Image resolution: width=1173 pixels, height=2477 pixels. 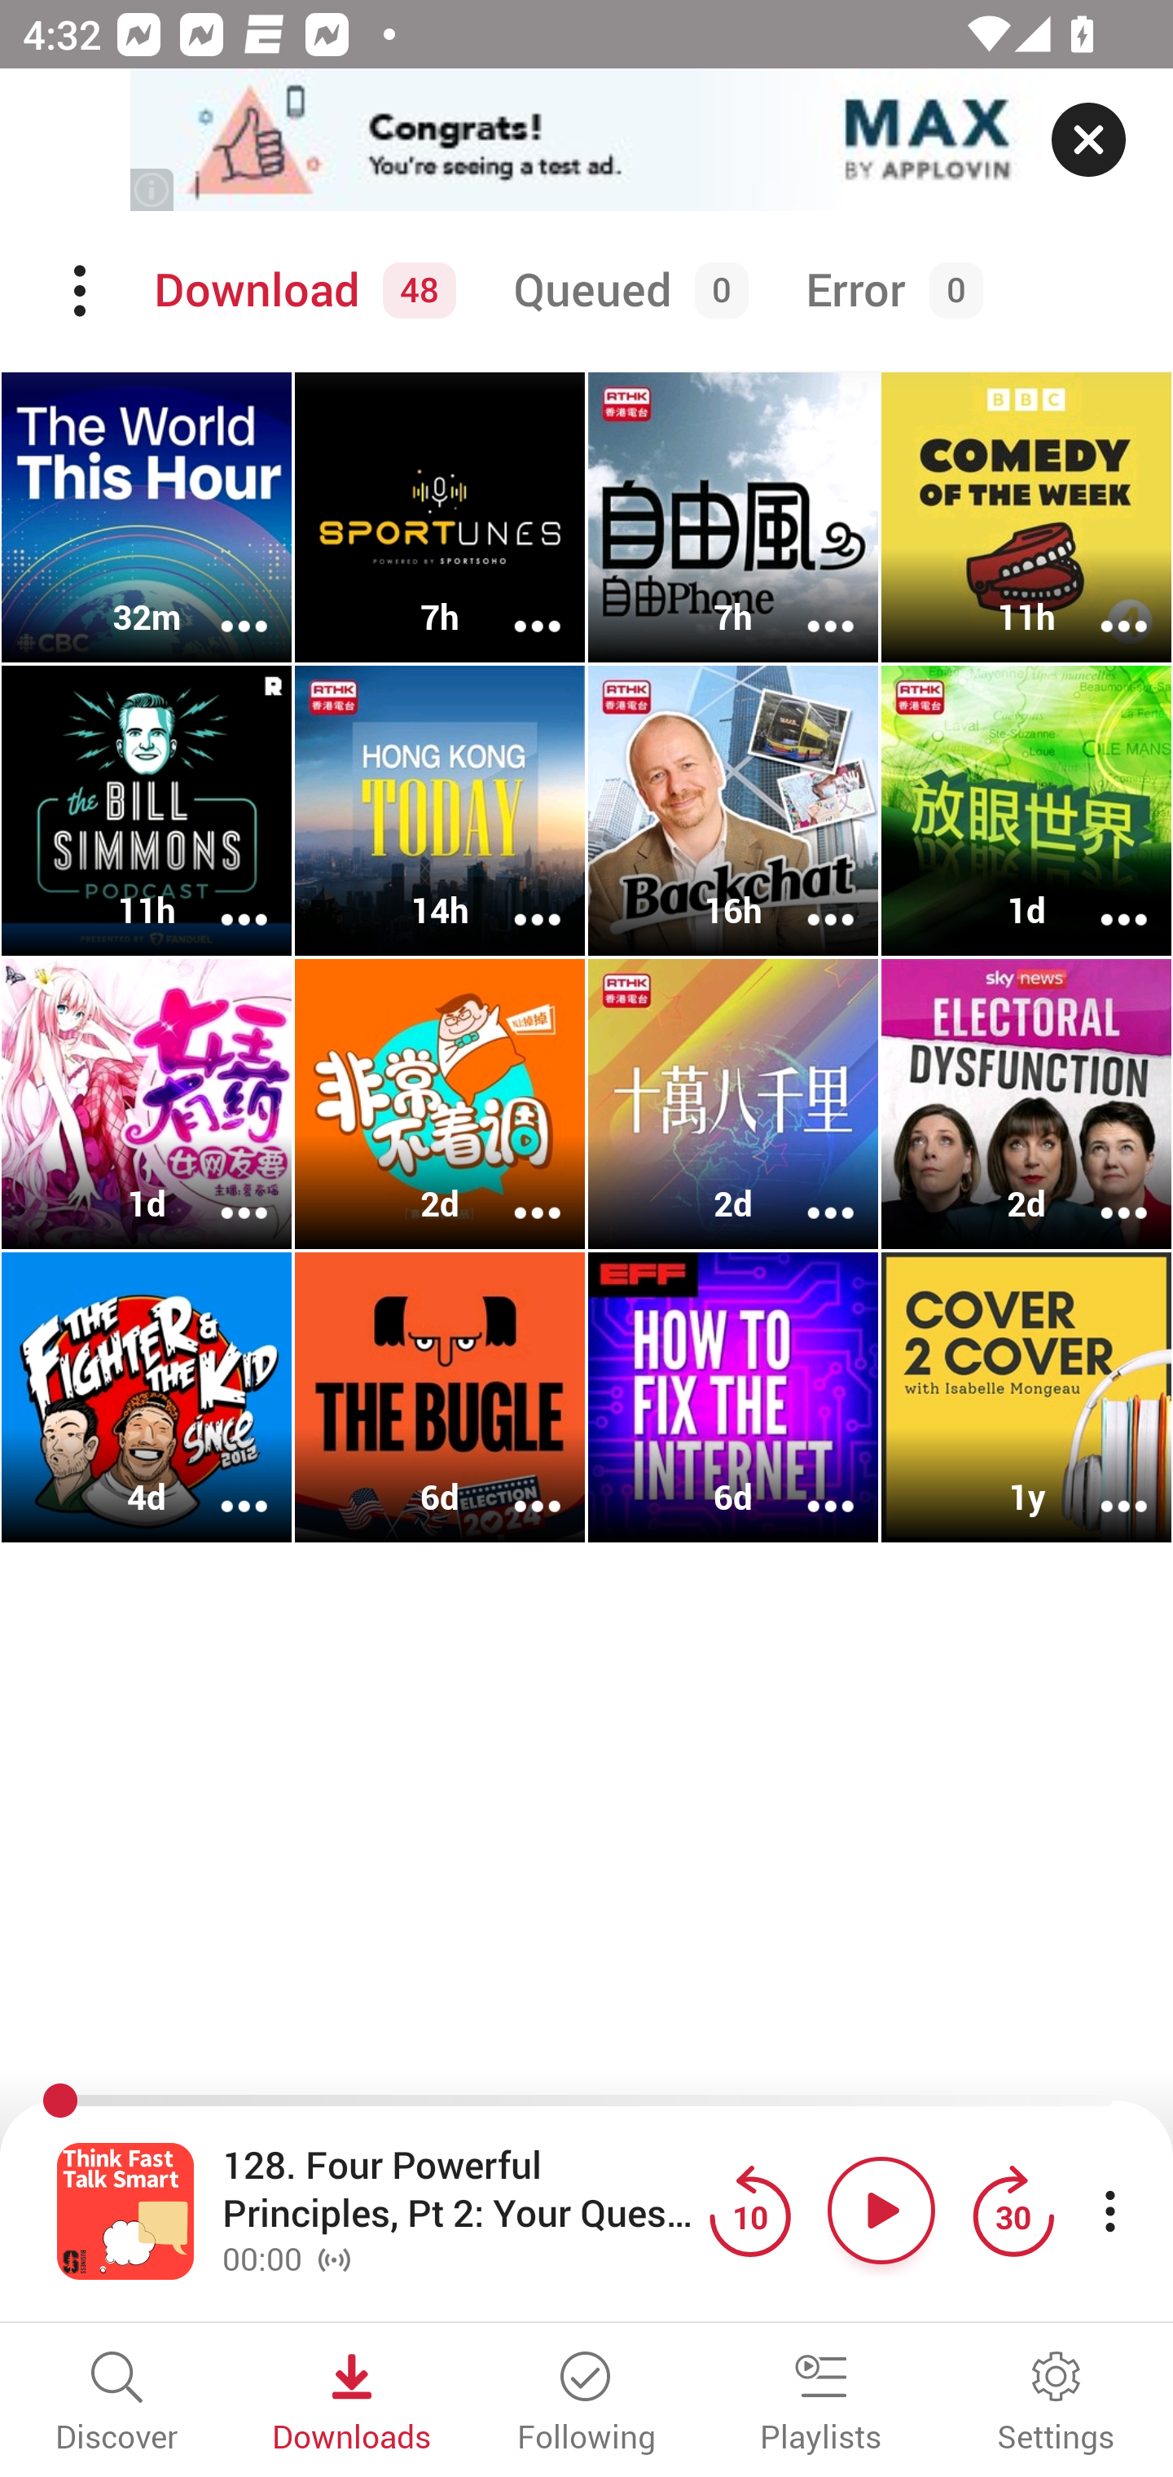 What do you see at coordinates (223, 899) in the screenshot?
I see `More options` at bounding box center [223, 899].